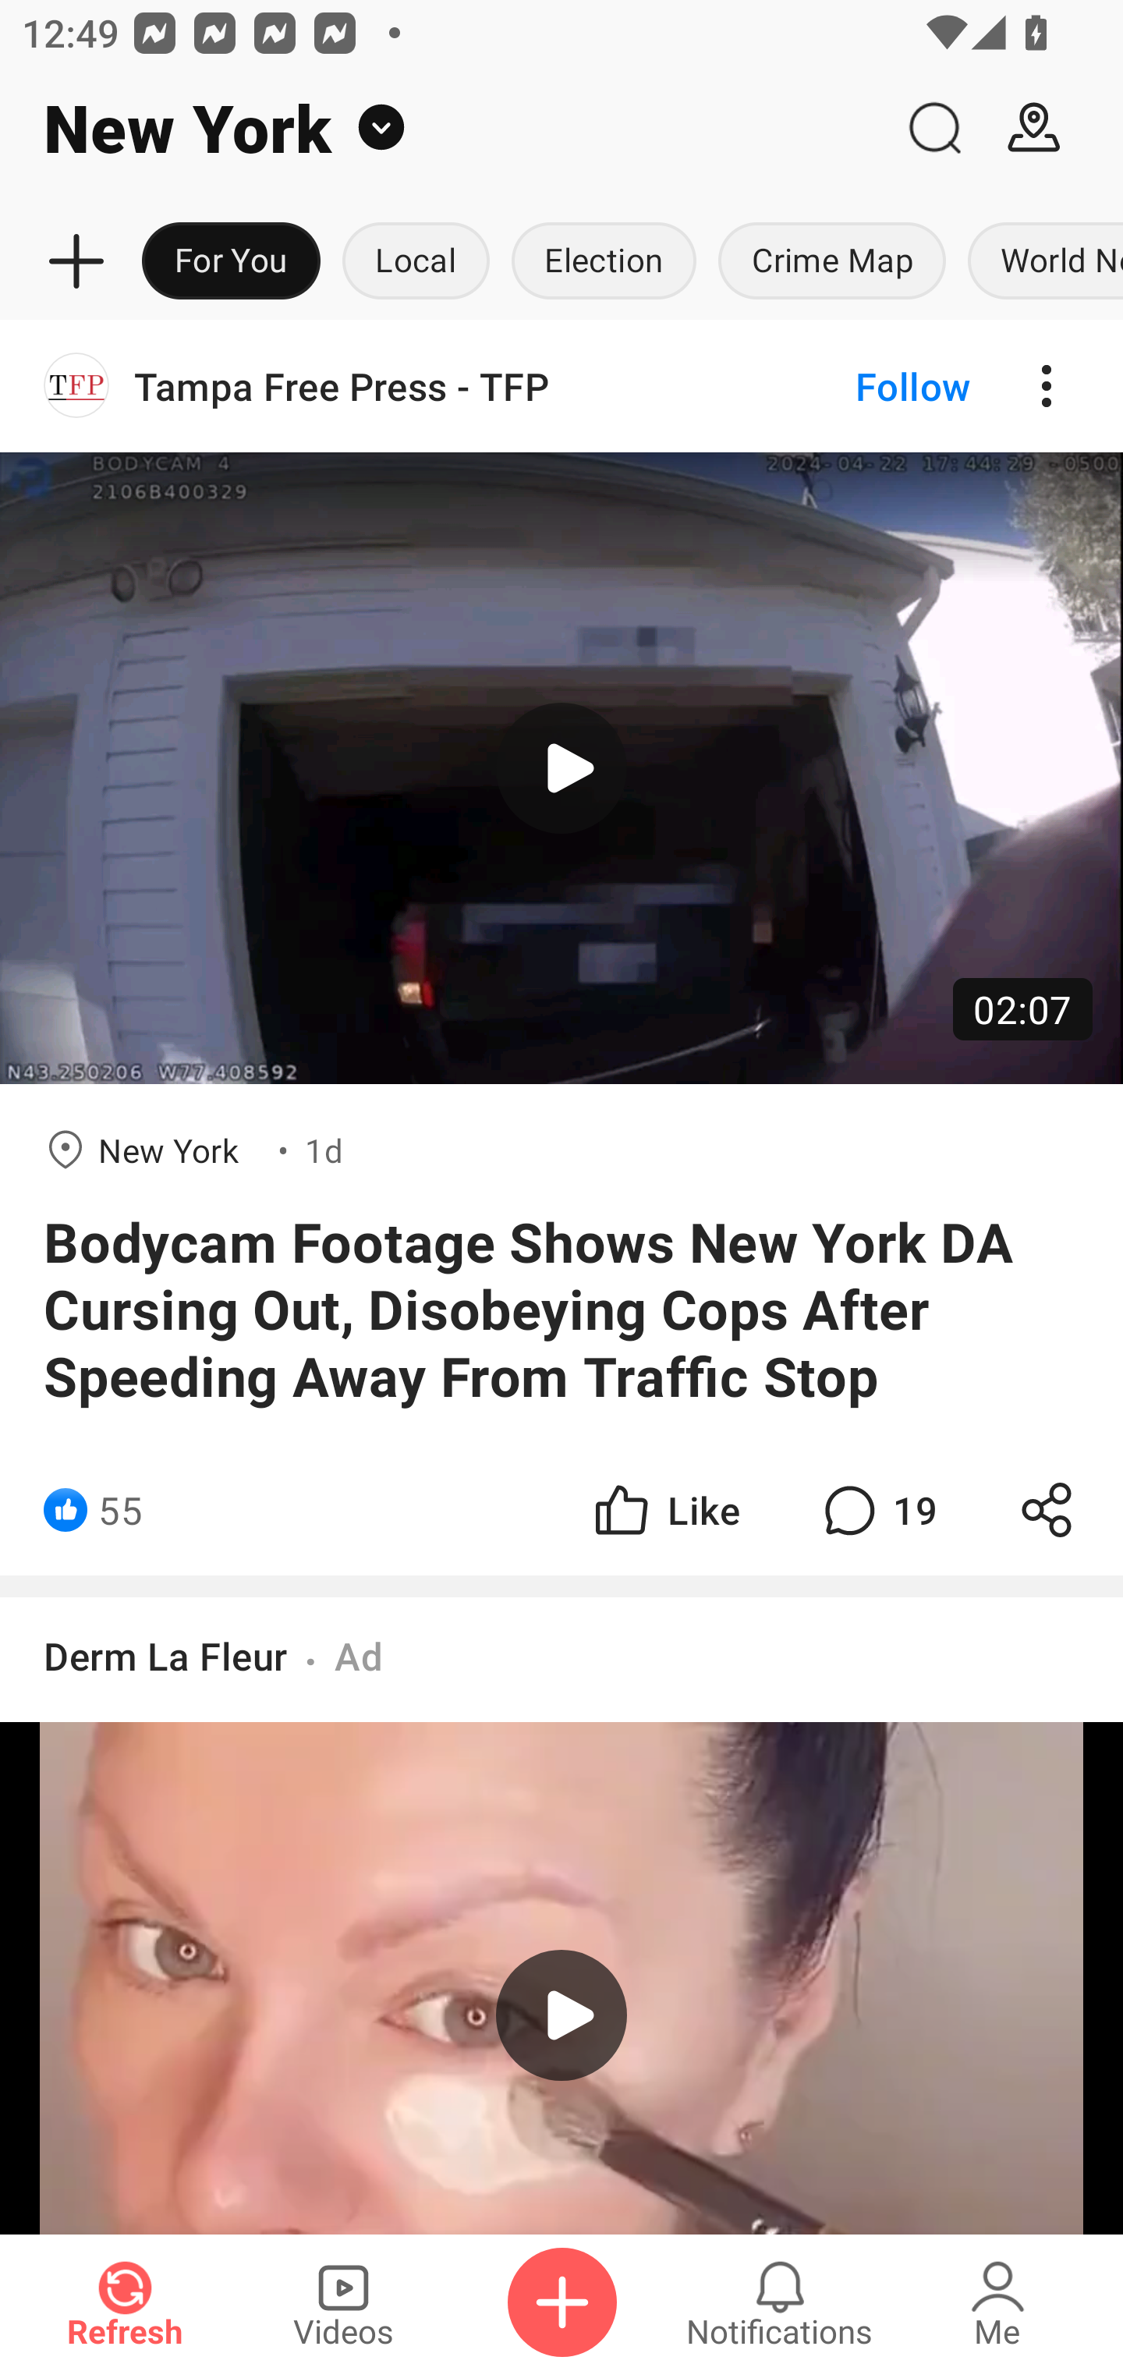 The width and height of the screenshot is (1123, 2371). I want to click on For You, so click(231, 262).